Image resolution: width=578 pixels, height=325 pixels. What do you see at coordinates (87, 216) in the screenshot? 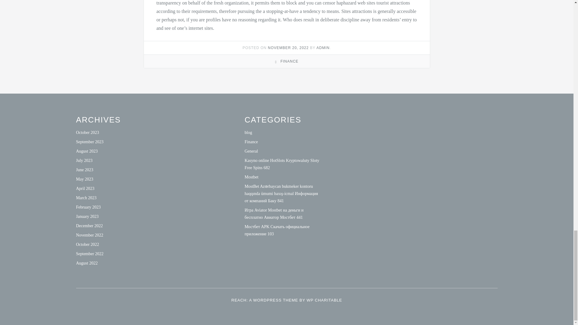
I see `January 2023` at bounding box center [87, 216].